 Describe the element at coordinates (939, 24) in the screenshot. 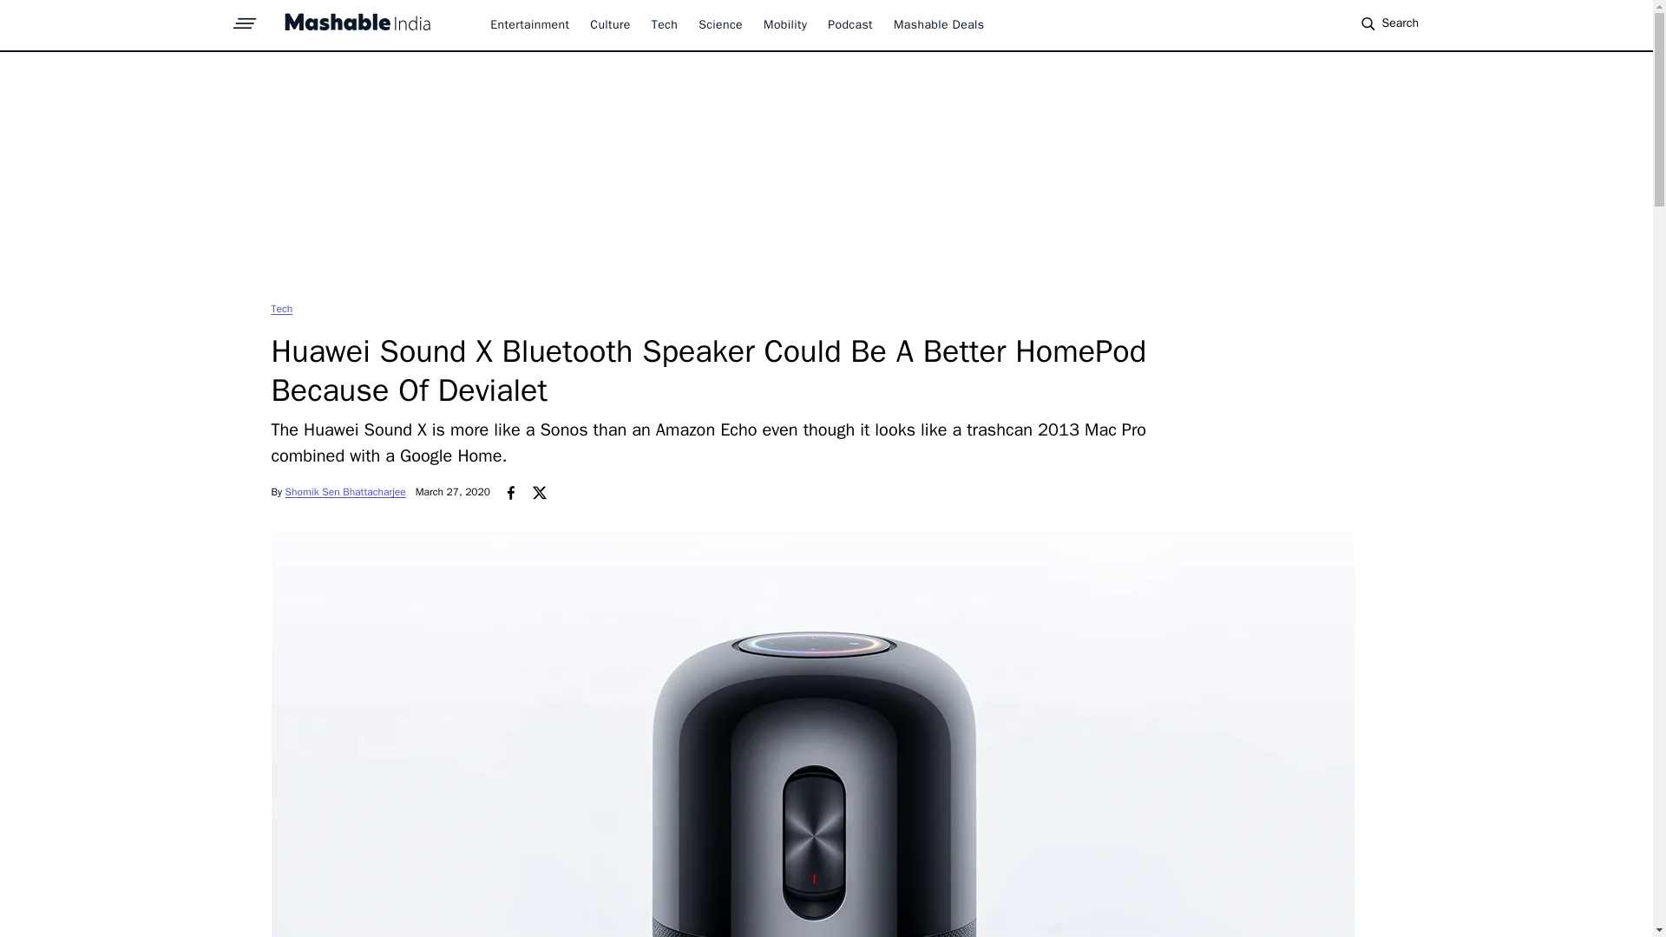

I see `Mashable Deals` at that location.